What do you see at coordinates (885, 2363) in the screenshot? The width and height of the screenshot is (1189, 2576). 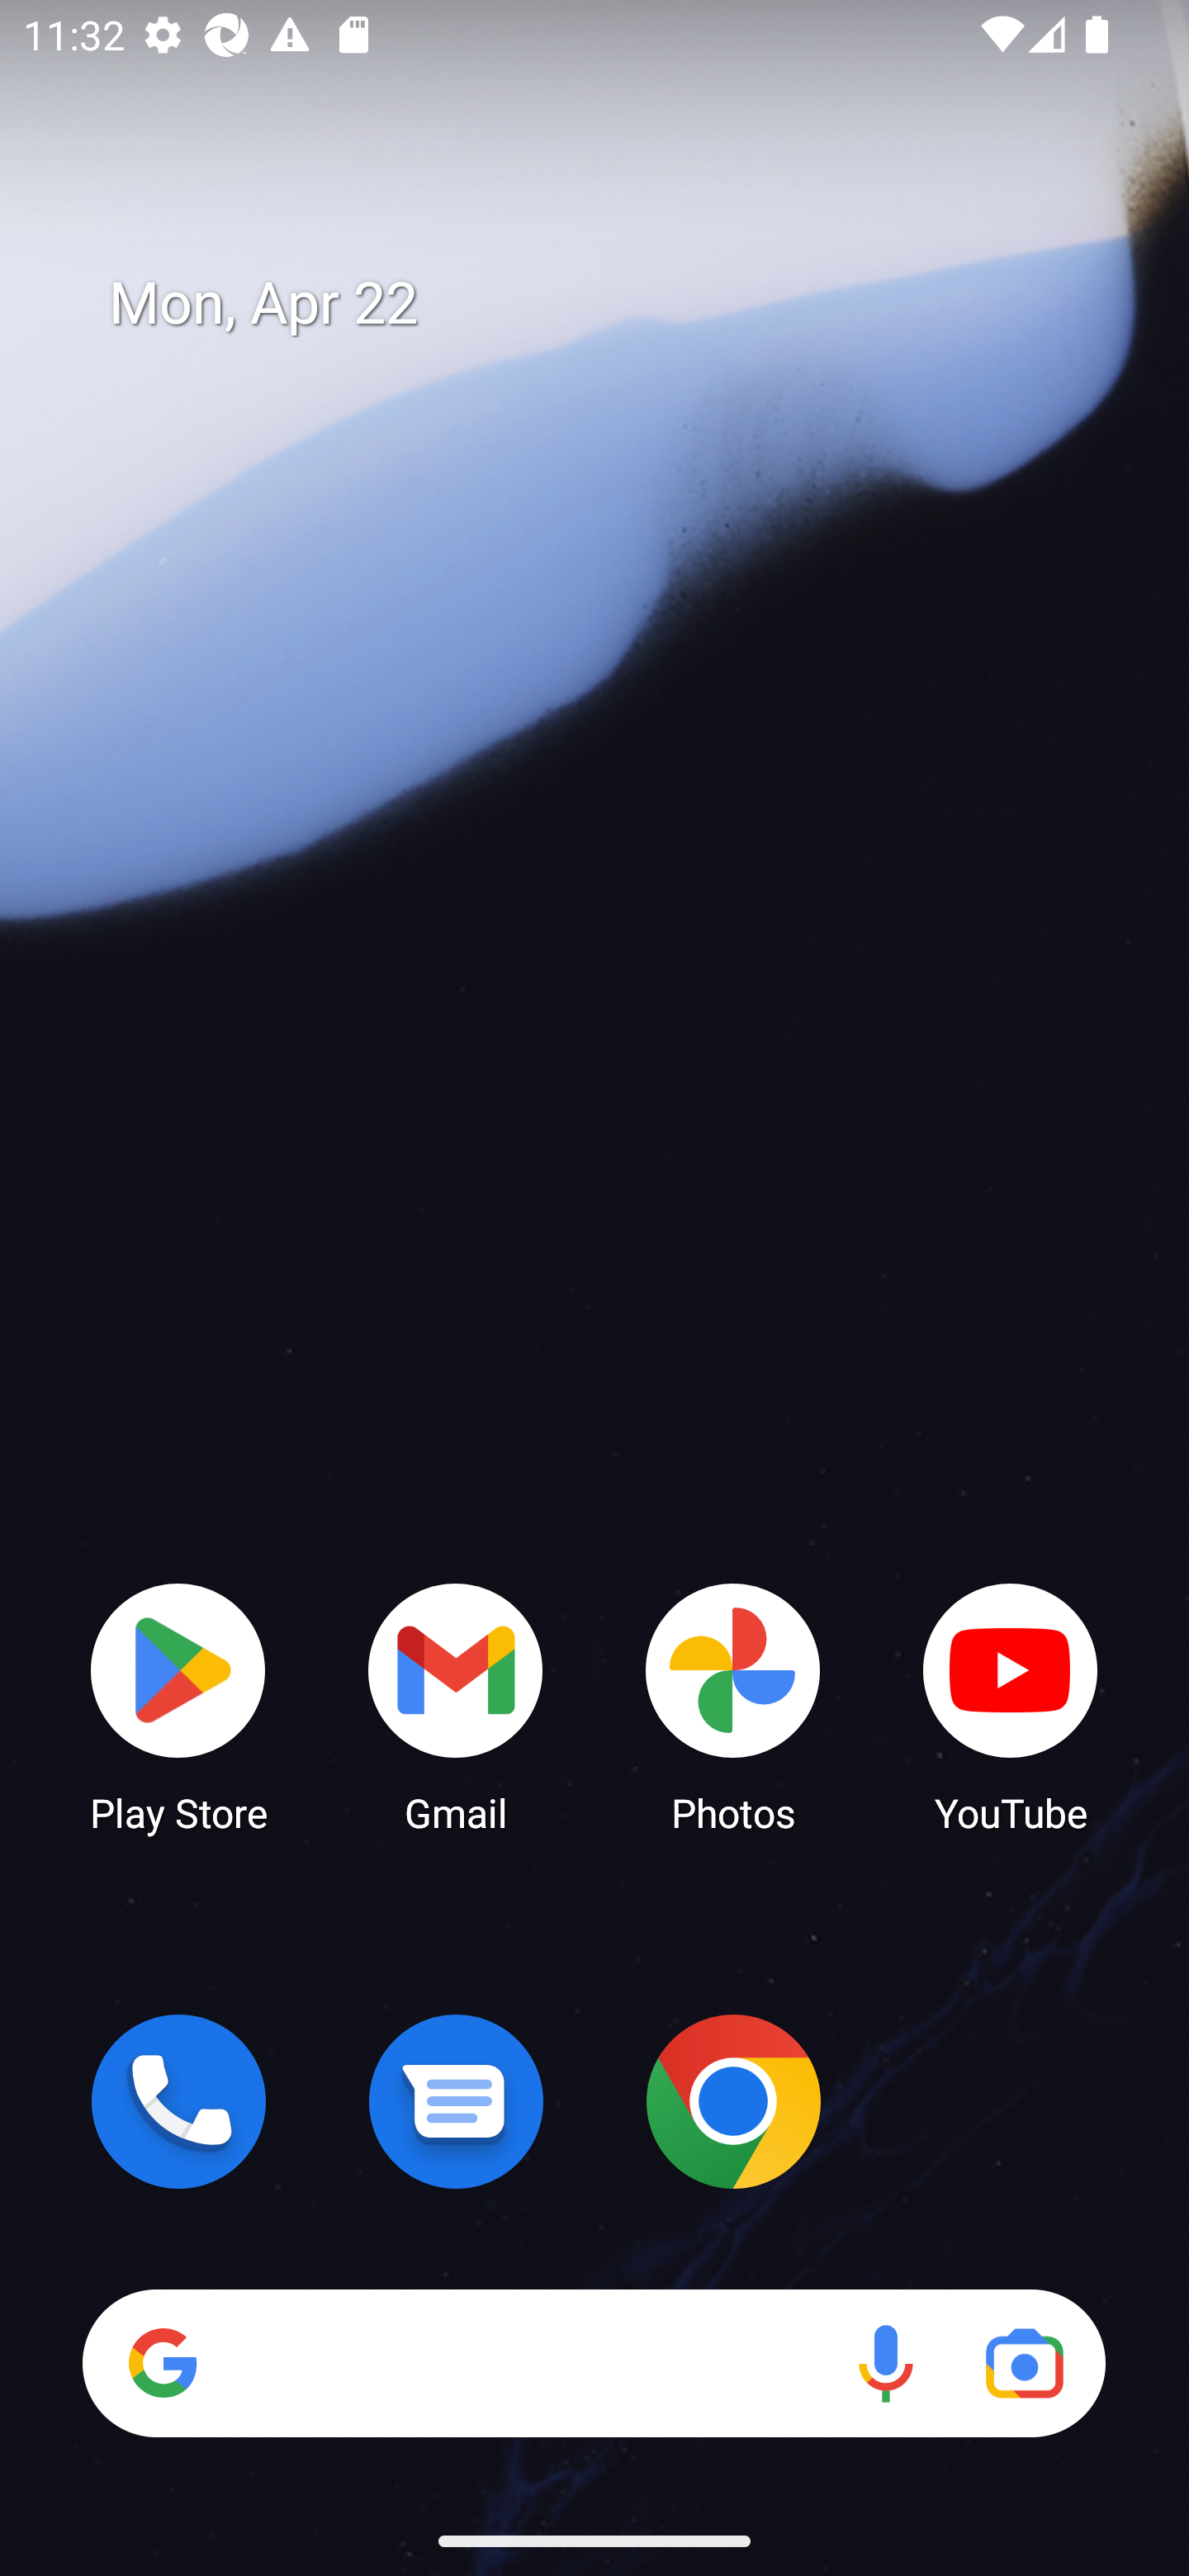 I see `Voice search` at bounding box center [885, 2363].